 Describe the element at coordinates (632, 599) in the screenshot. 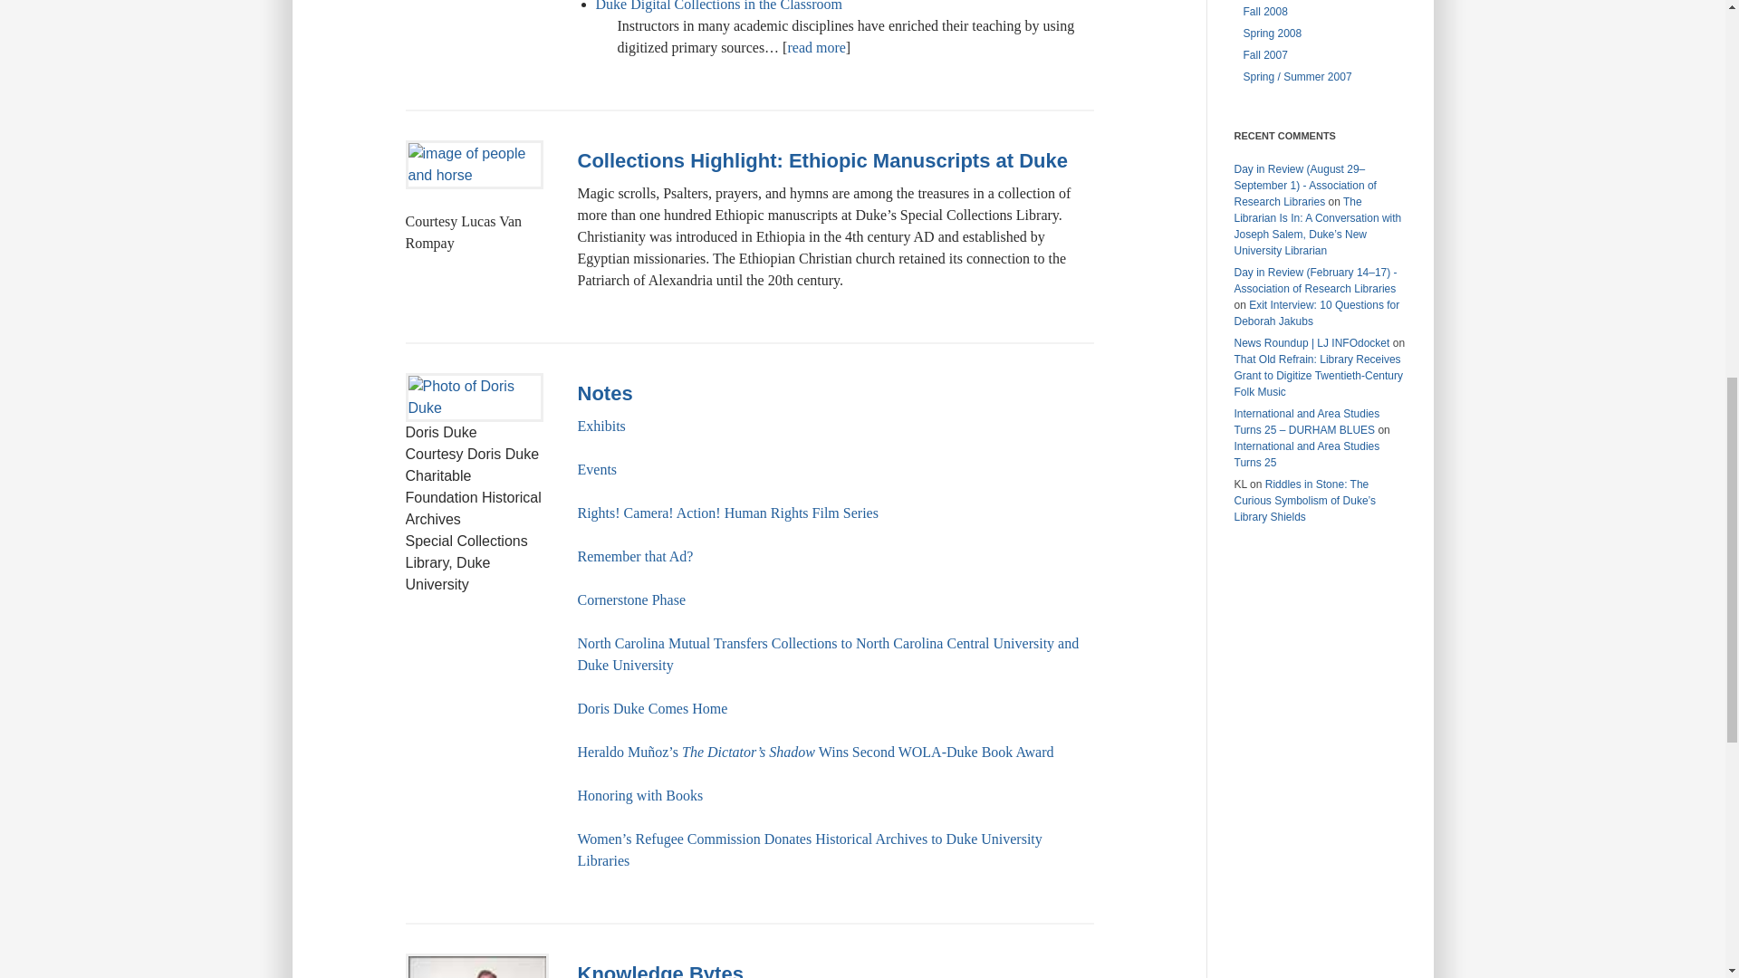

I see `Cornerstone Phase` at that location.